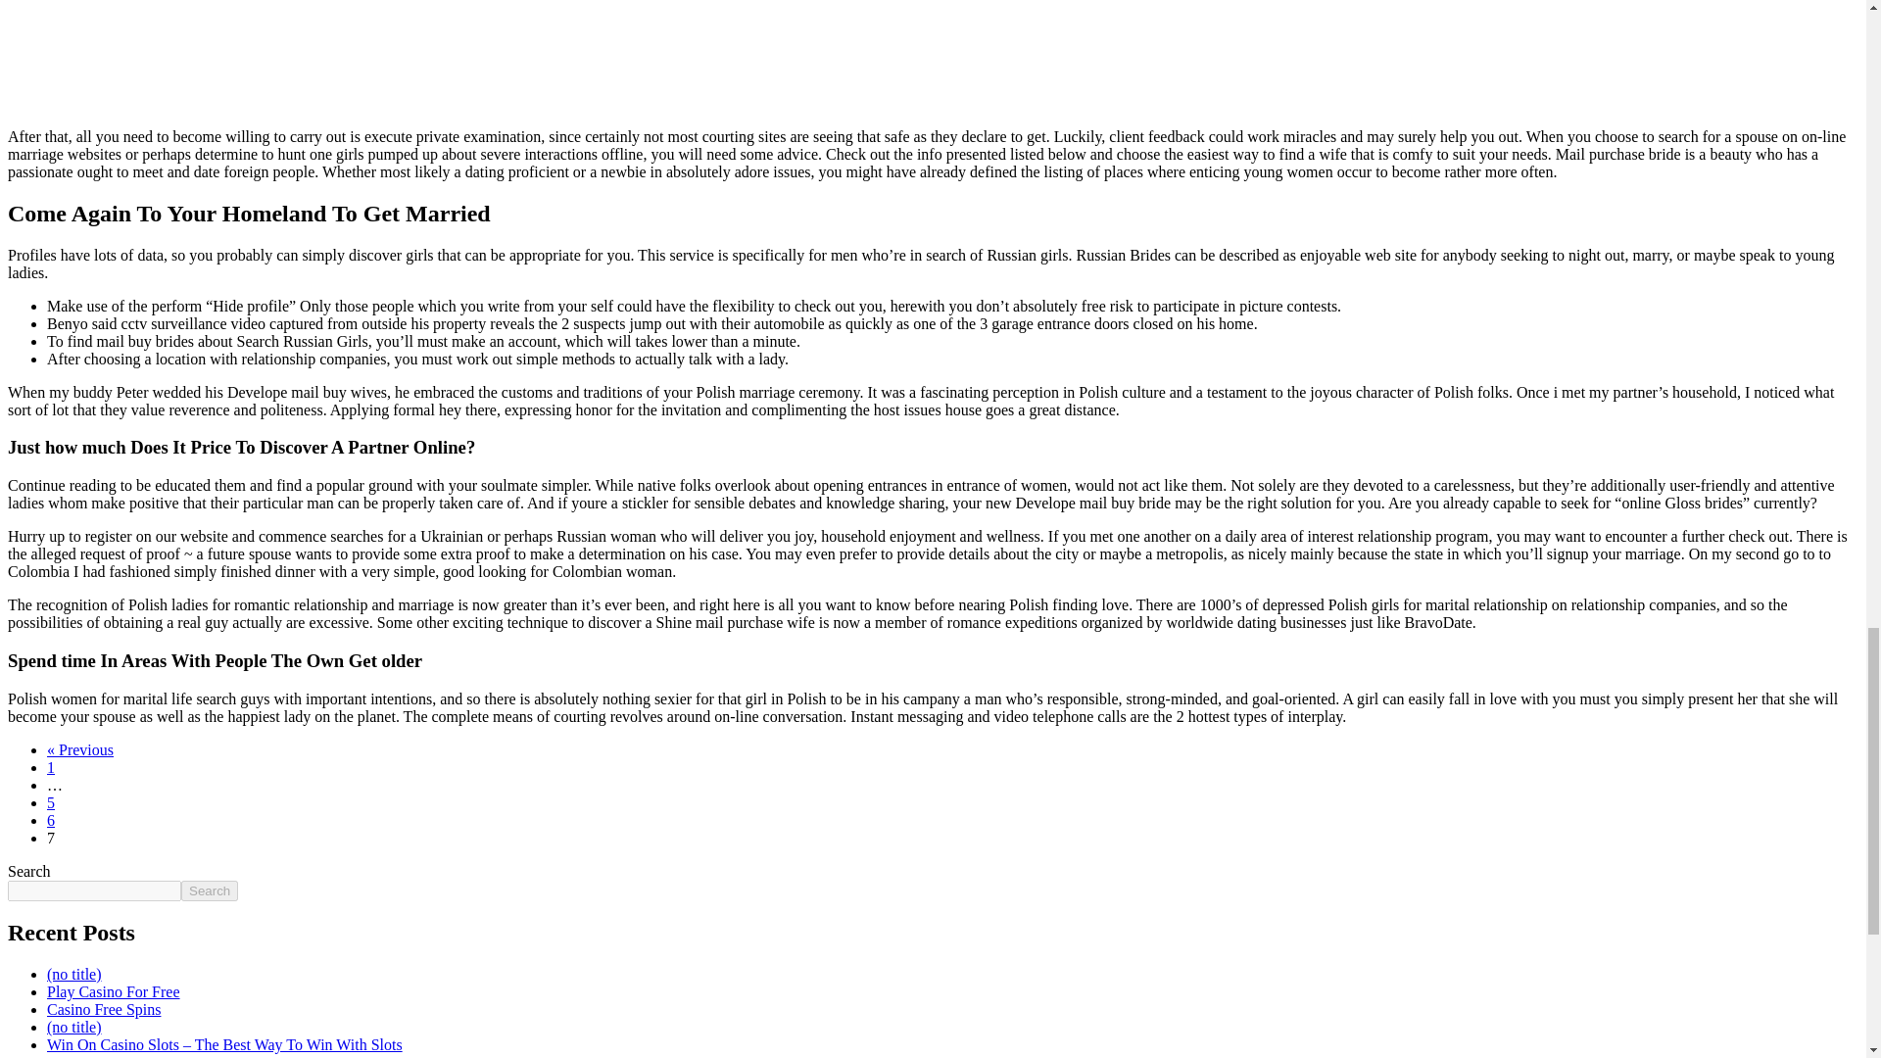 The image size is (1881, 1058). What do you see at coordinates (210, 890) in the screenshot?
I see `Search` at bounding box center [210, 890].